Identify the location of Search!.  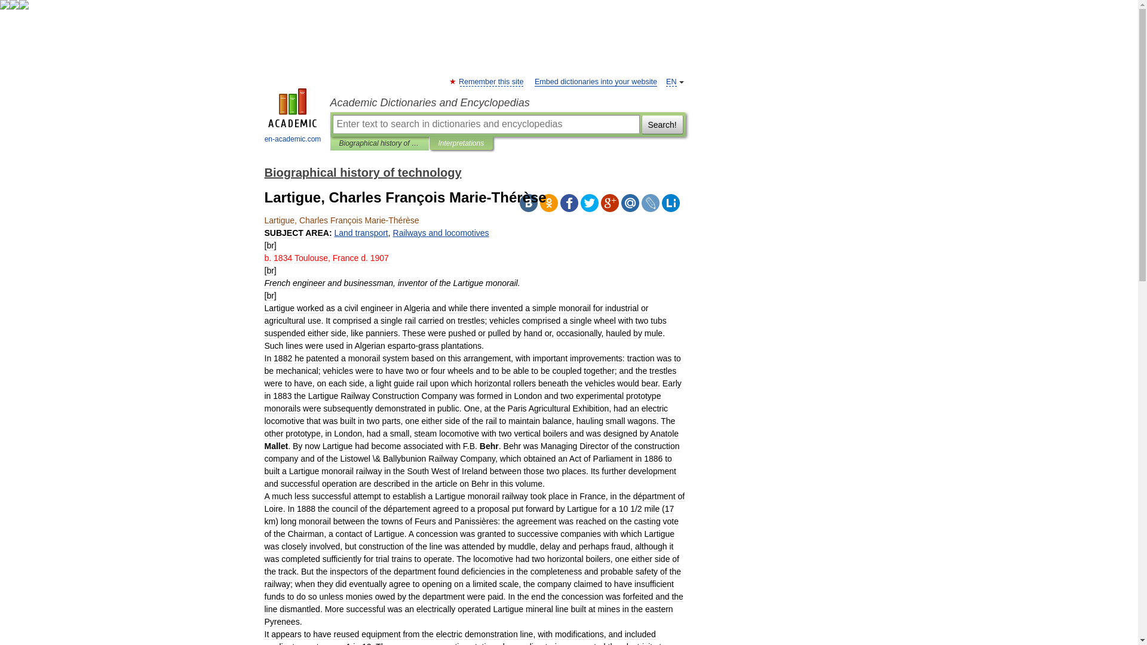
(662, 124).